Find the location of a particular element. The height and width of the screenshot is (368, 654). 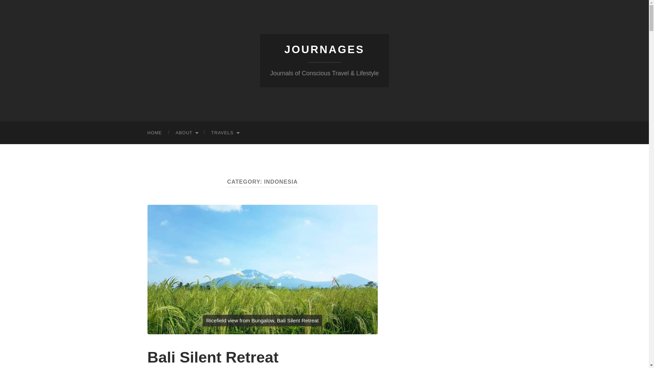

JOURNAGES is located at coordinates (325, 49).